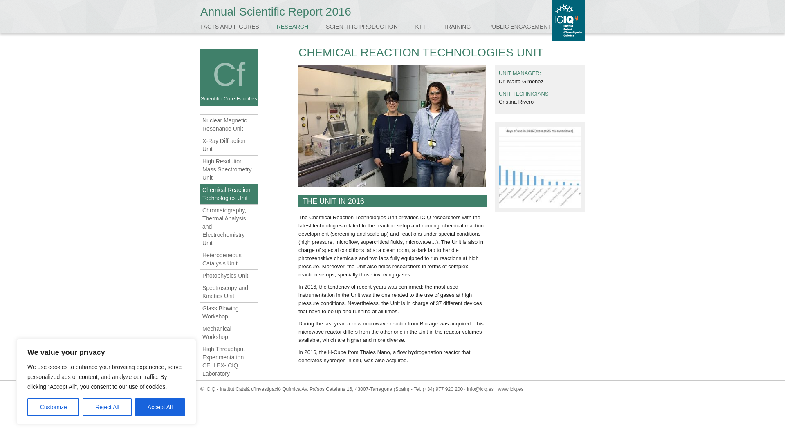  What do you see at coordinates (229, 292) in the screenshot?
I see `Spectroscopy and Kinetics Unit` at bounding box center [229, 292].